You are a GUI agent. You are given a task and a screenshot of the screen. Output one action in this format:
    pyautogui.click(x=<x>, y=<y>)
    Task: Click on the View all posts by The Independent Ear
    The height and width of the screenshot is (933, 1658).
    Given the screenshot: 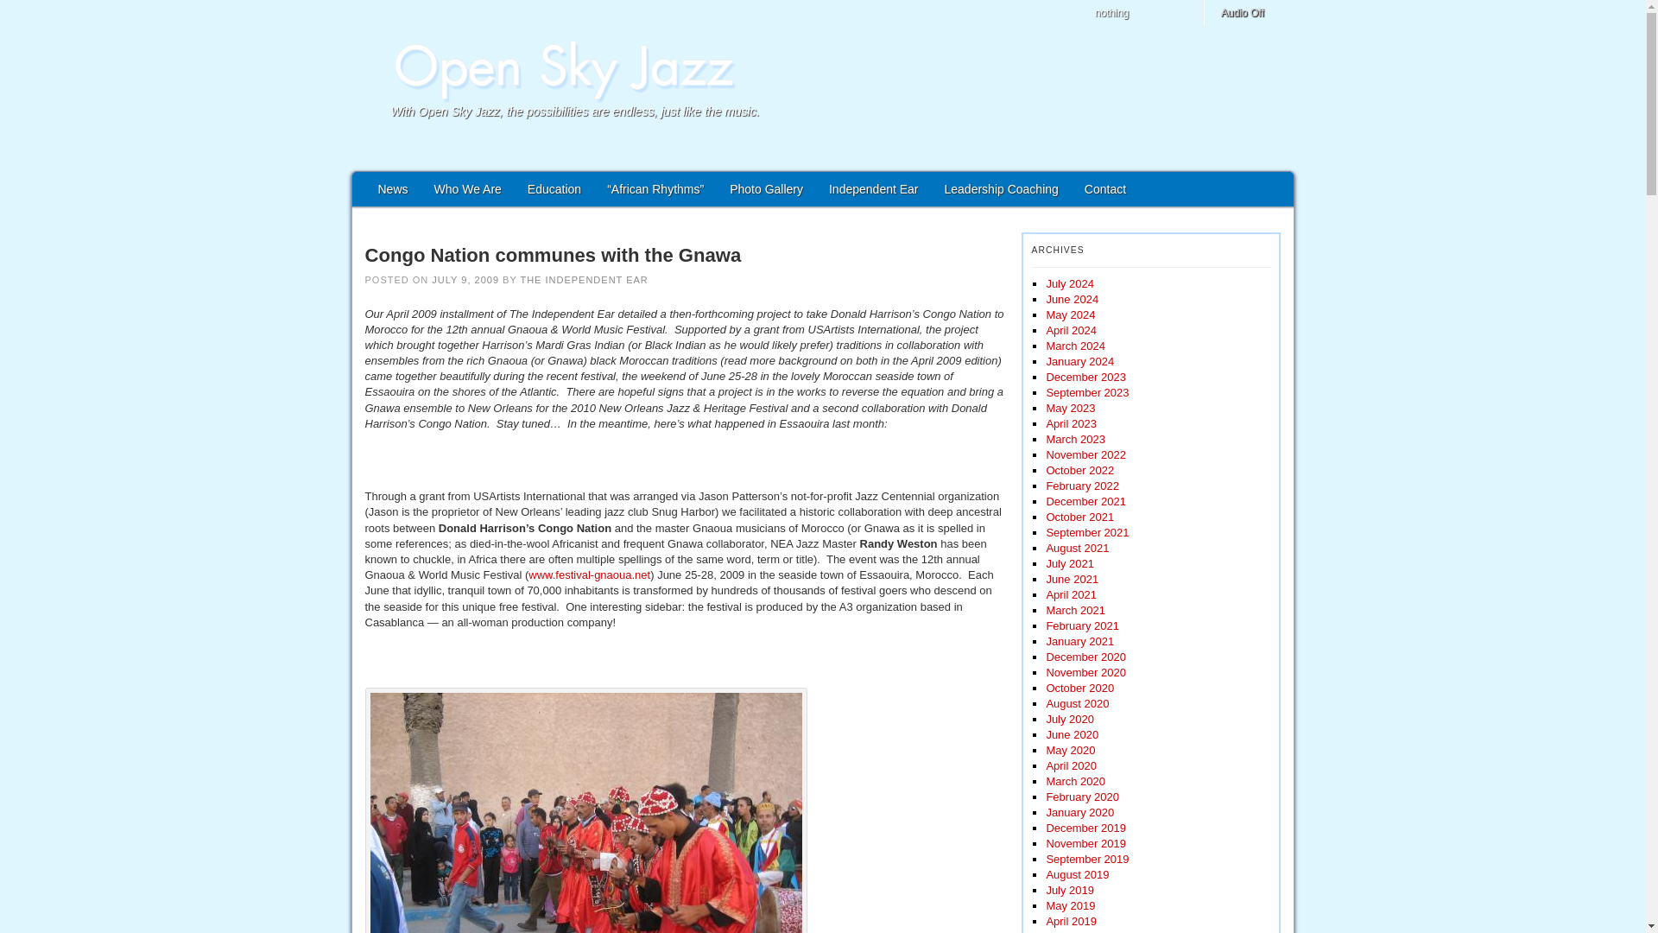 What is the action you would take?
    pyautogui.click(x=584, y=280)
    